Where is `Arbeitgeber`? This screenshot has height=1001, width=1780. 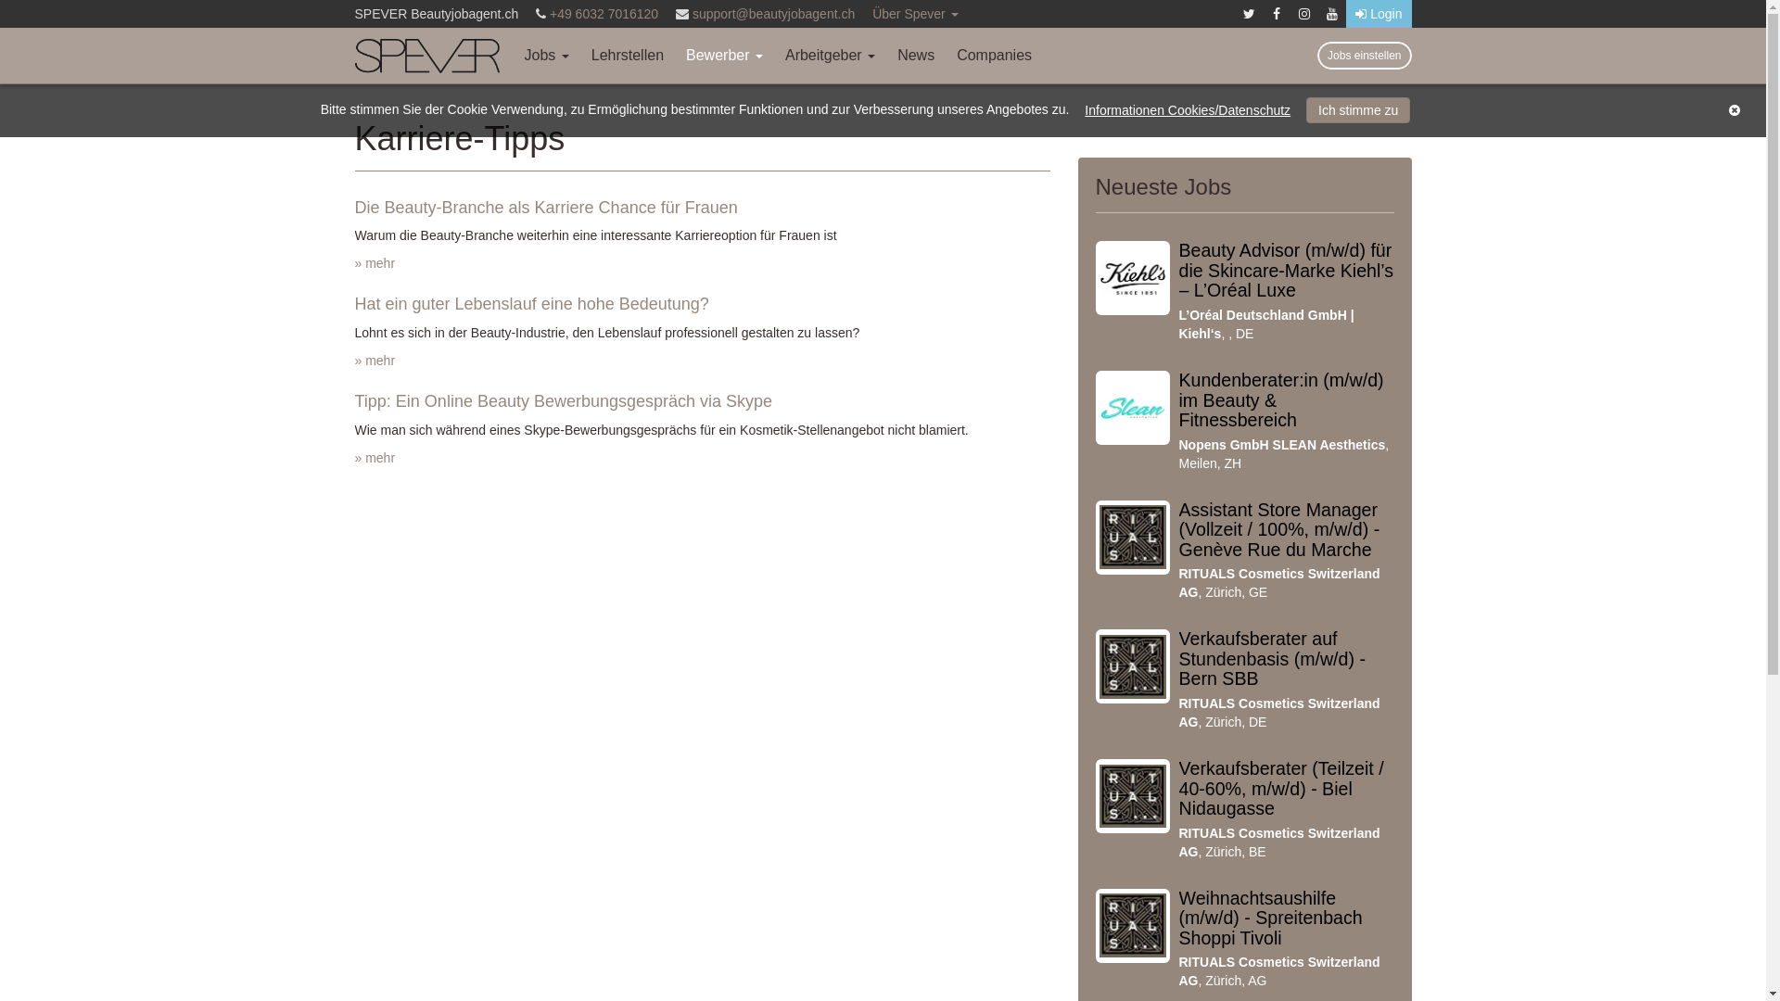 Arbeitgeber is located at coordinates (831, 56).